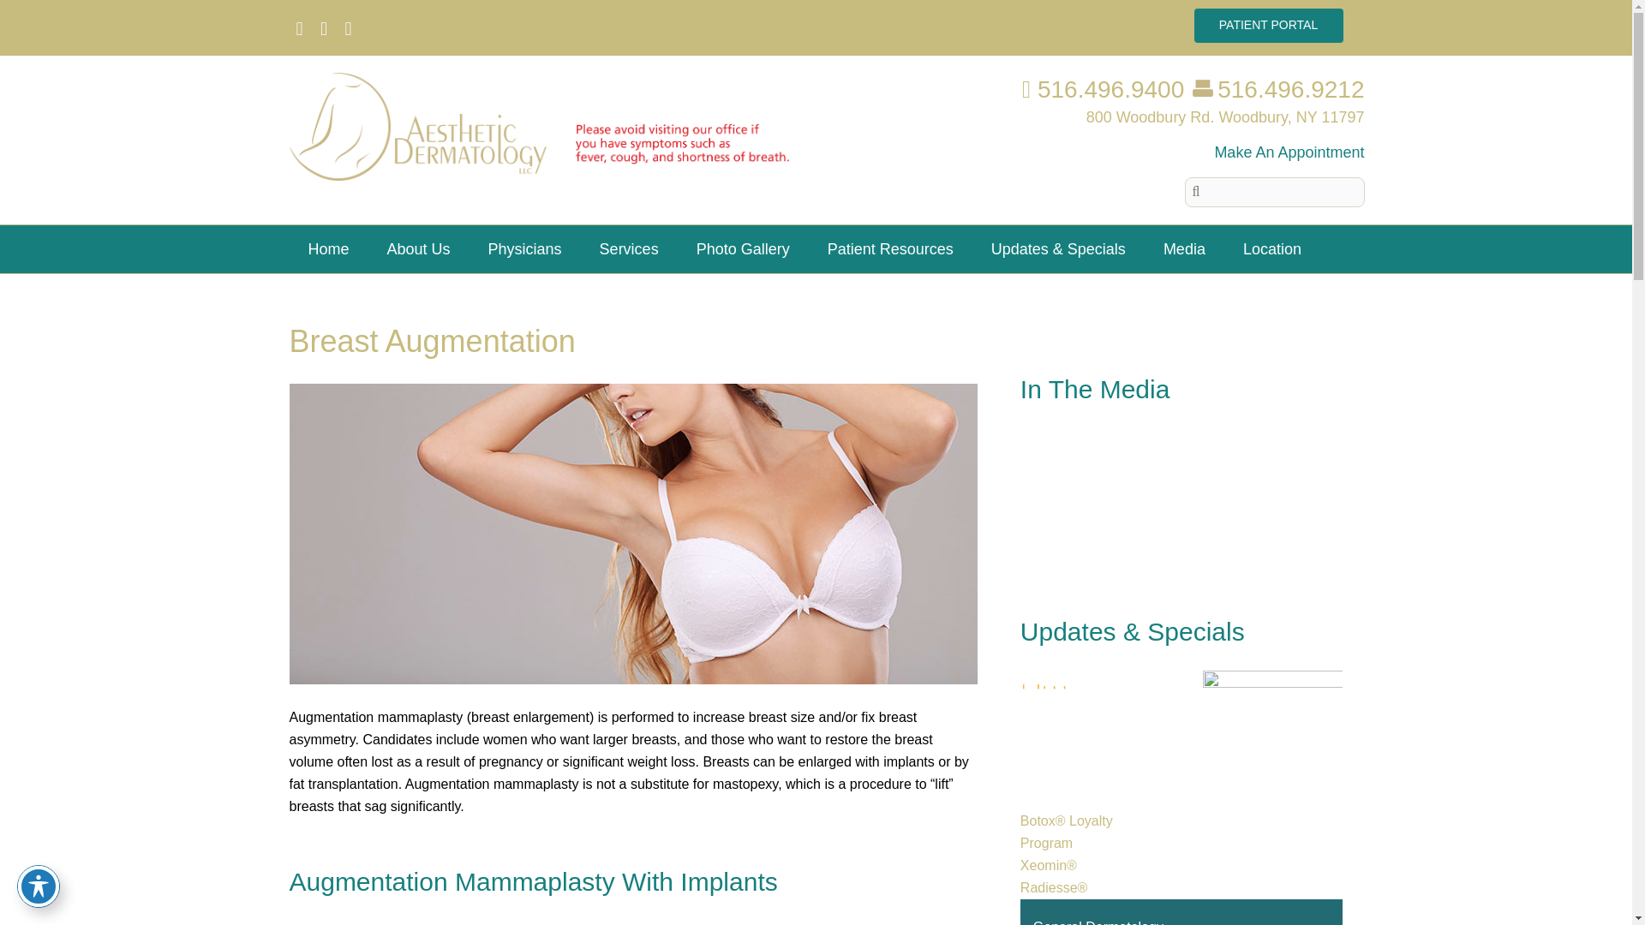  I want to click on Services, so click(629, 248).